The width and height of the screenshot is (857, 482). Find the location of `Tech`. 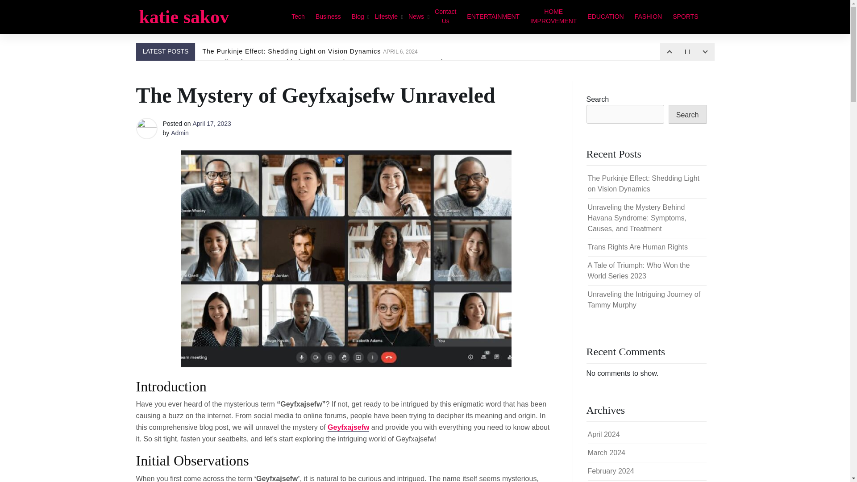

Tech is located at coordinates (298, 16).